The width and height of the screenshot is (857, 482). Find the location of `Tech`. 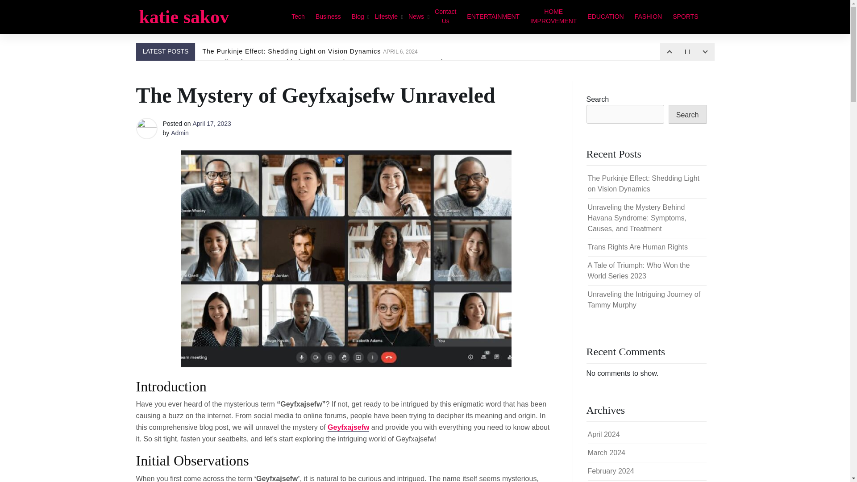

Tech is located at coordinates (298, 16).